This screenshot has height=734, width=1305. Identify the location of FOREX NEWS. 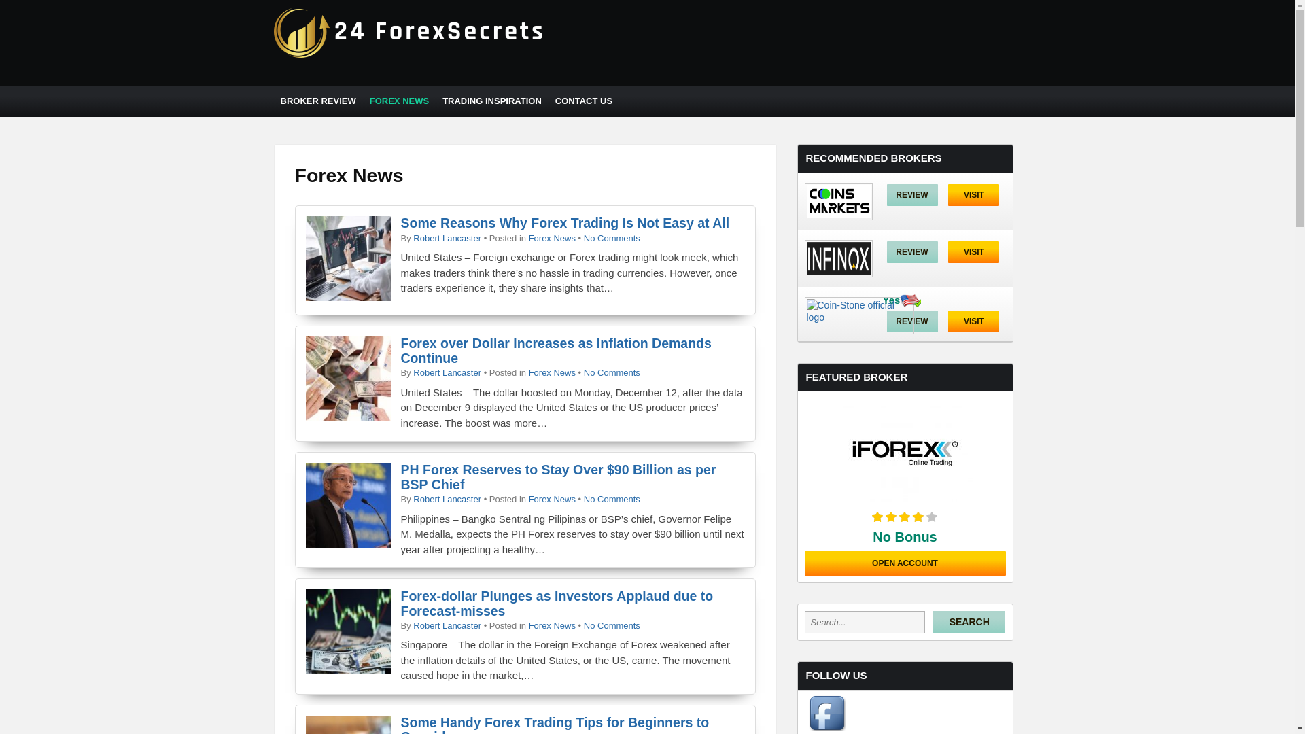
(400, 101).